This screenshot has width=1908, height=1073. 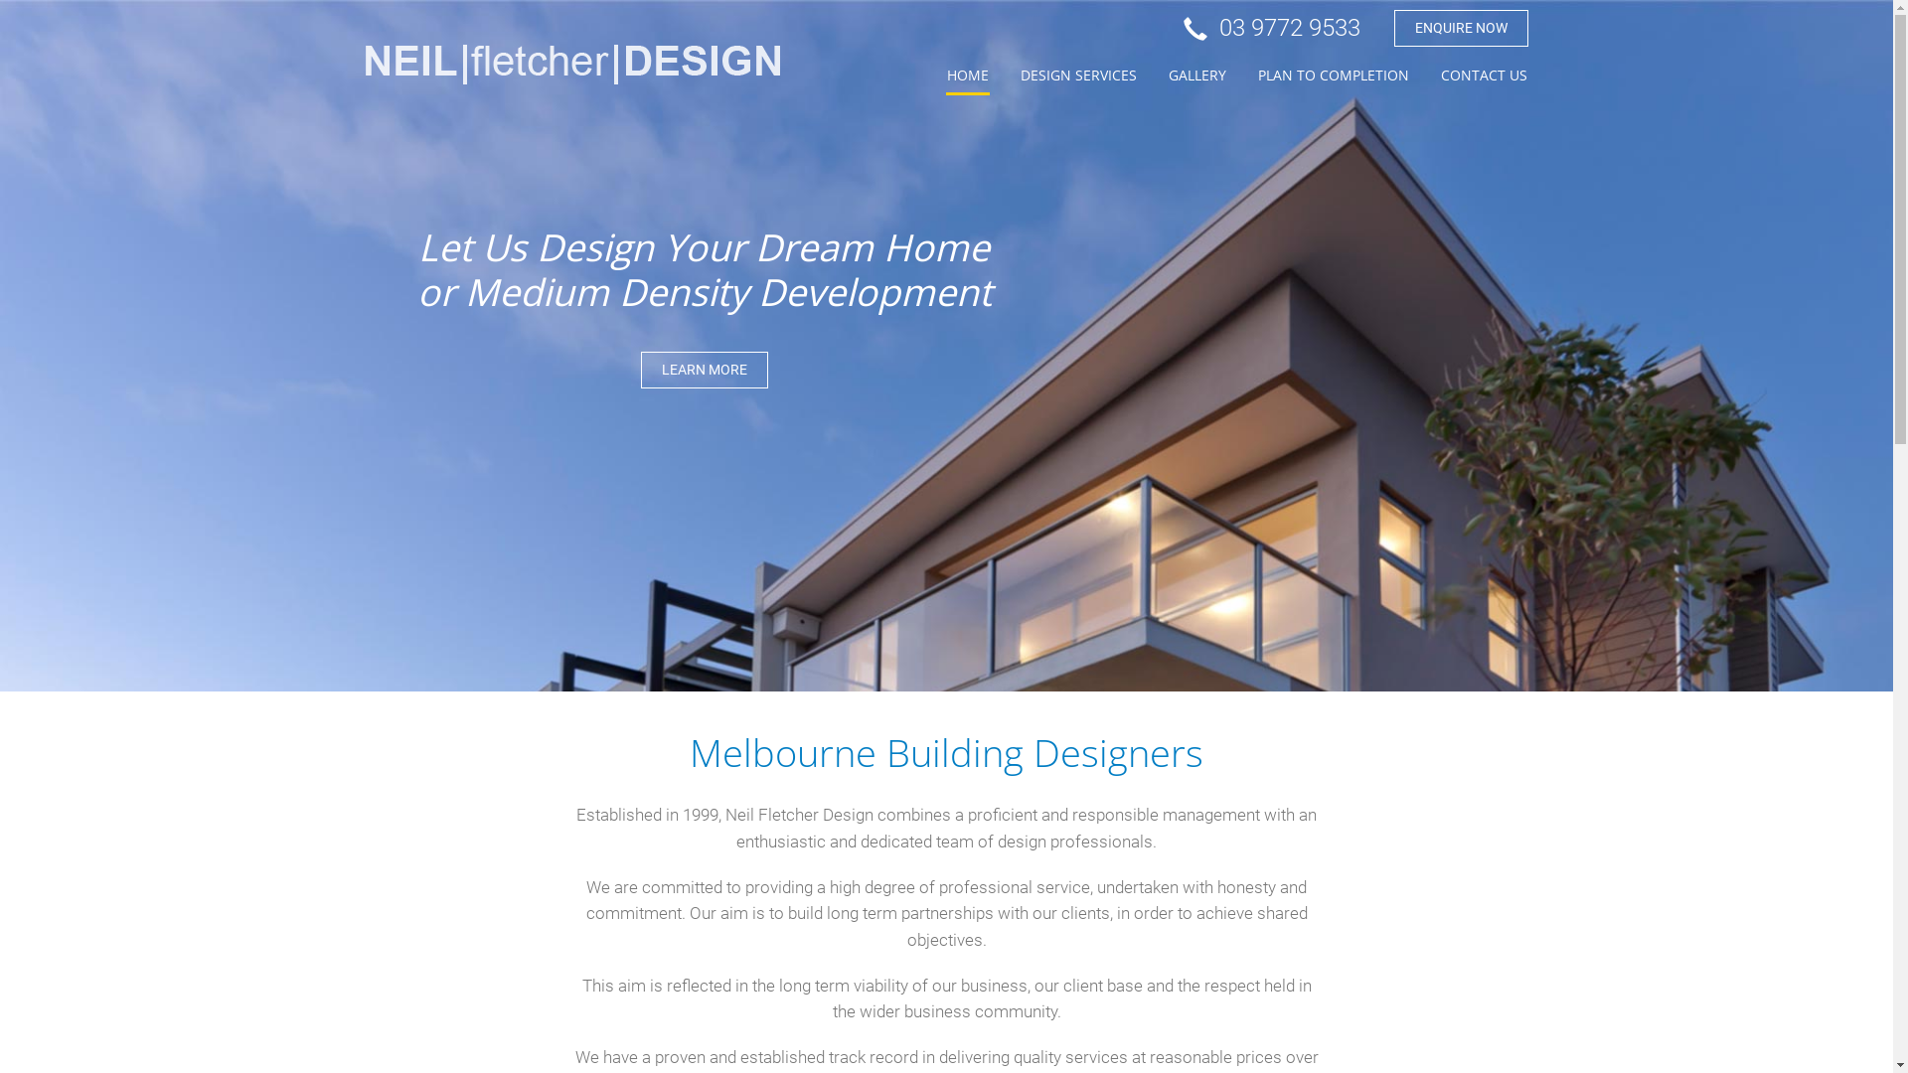 I want to click on CONTACT US, so click(x=1483, y=77).